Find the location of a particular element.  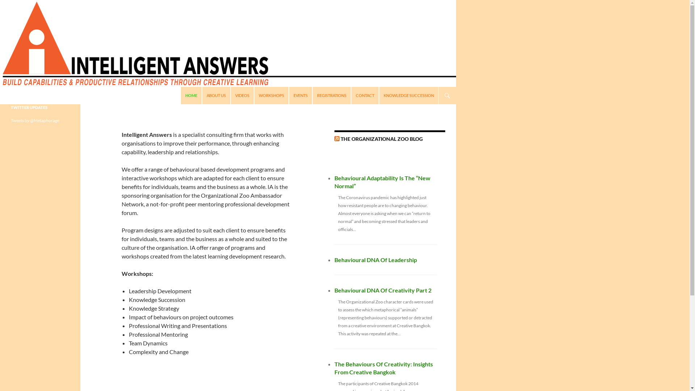

VIDEOS is located at coordinates (243, 96).